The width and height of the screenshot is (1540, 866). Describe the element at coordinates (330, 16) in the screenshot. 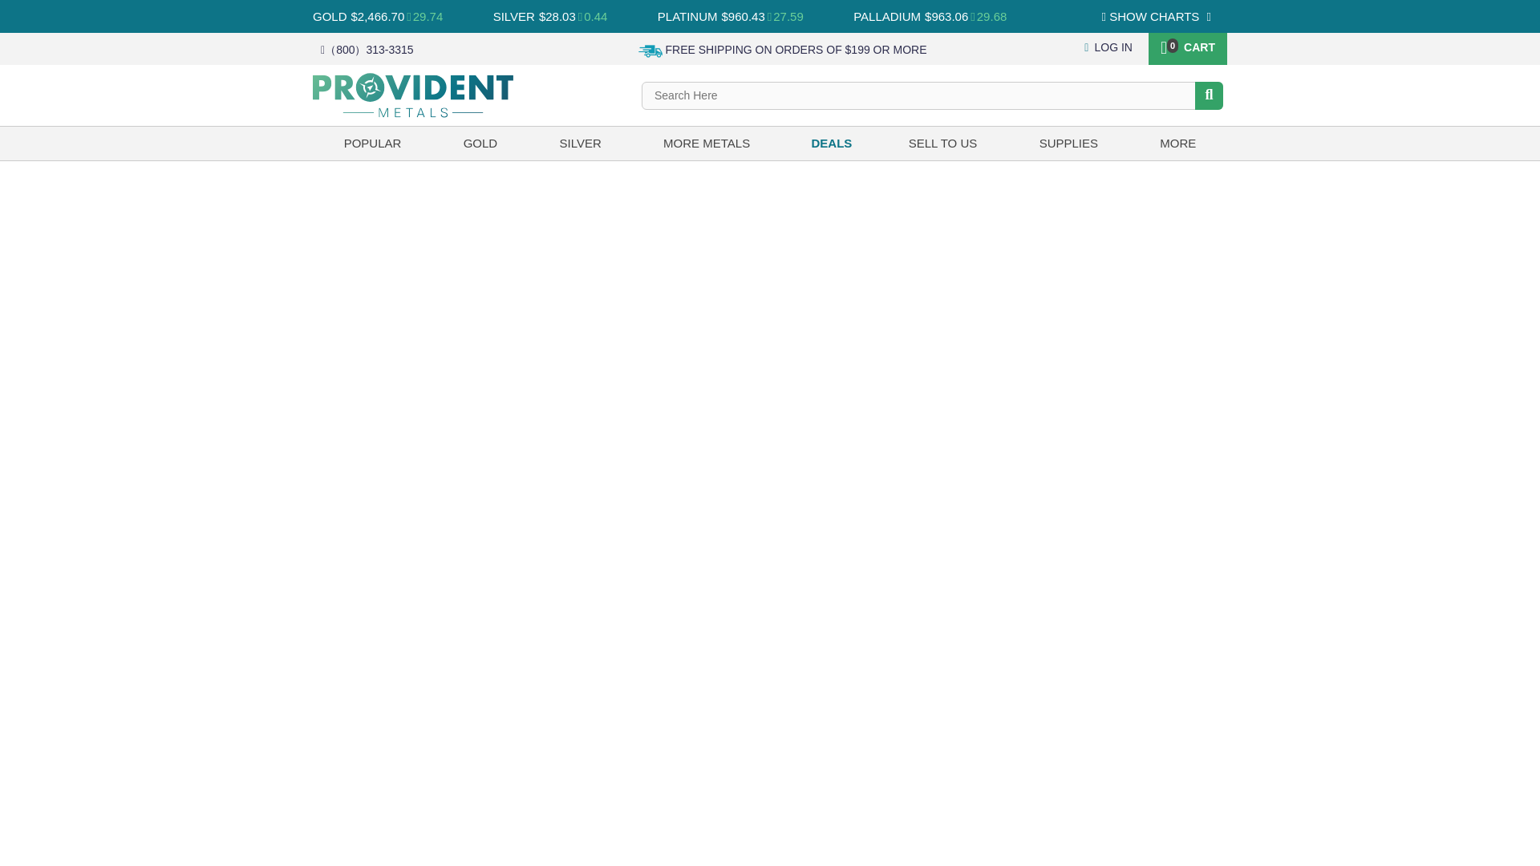

I see `GOLD` at that location.